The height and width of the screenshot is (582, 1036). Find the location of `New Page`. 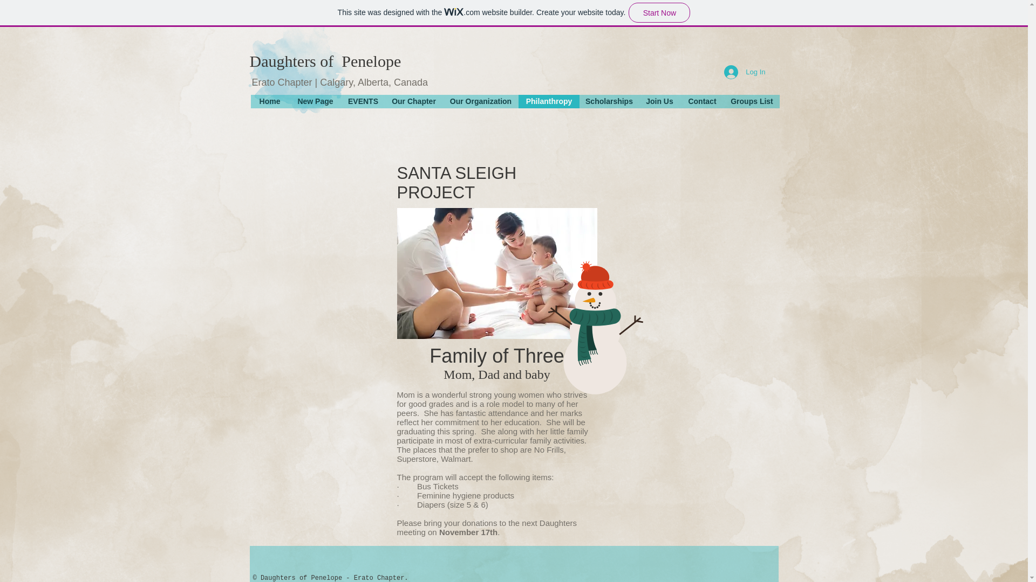

New Page is located at coordinates (315, 101).